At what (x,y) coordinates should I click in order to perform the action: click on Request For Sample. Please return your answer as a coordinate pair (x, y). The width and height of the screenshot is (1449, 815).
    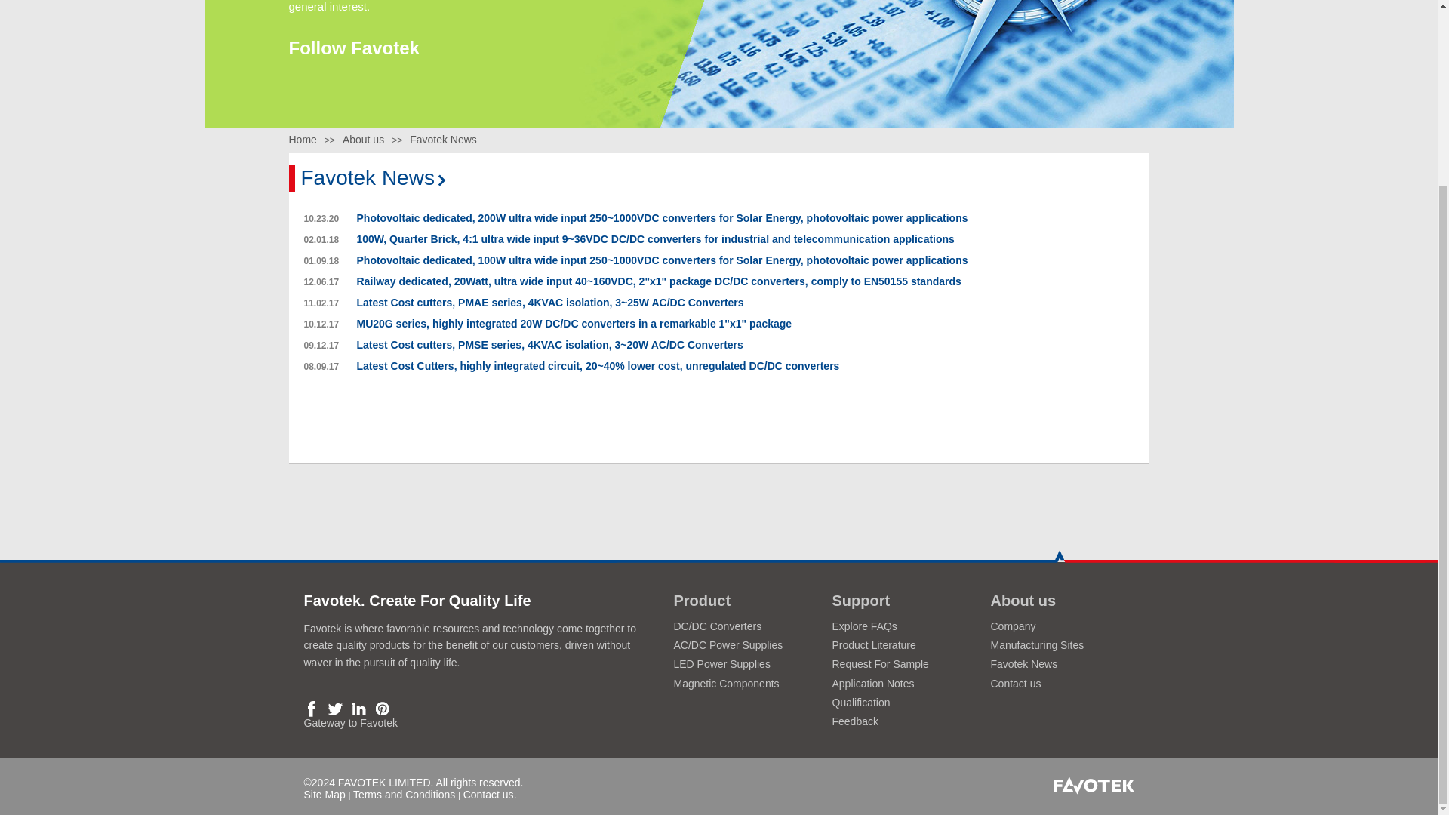
    Looking at the image, I should click on (880, 663).